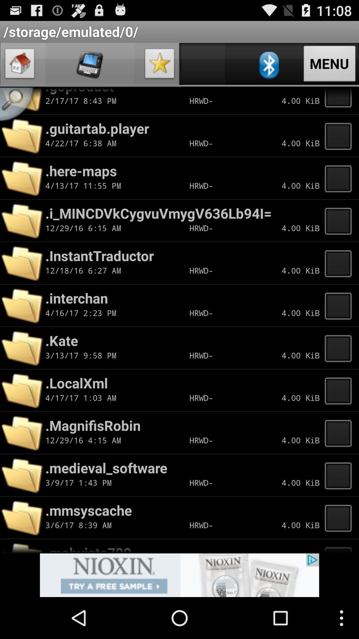  Describe the element at coordinates (340, 178) in the screenshot. I see `file option` at that location.